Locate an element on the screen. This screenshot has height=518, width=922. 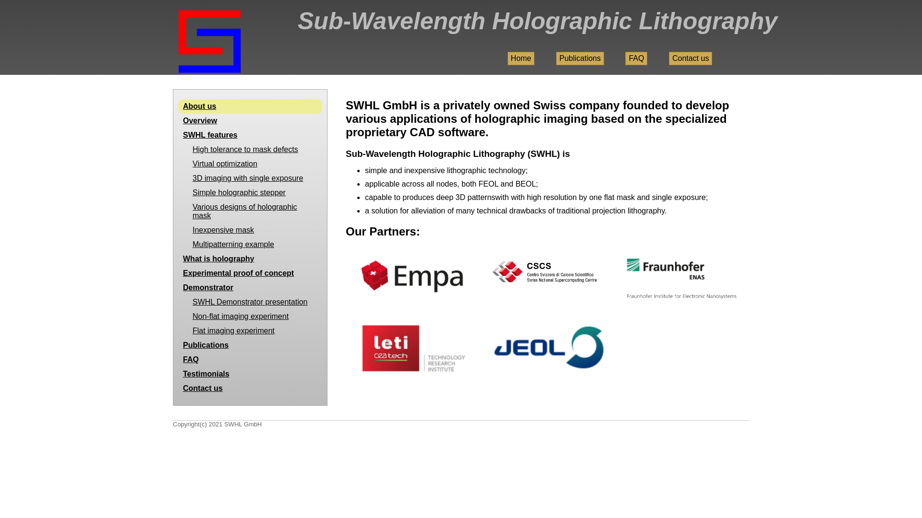
About us is located at coordinates (250, 106).